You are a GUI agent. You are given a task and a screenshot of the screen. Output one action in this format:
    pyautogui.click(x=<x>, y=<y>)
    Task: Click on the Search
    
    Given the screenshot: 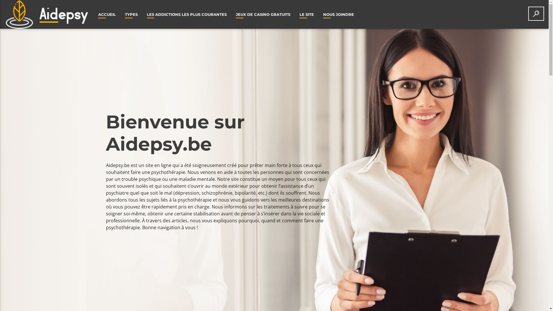 What is the action you would take?
    pyautogui.click(x=467, y=38)
    